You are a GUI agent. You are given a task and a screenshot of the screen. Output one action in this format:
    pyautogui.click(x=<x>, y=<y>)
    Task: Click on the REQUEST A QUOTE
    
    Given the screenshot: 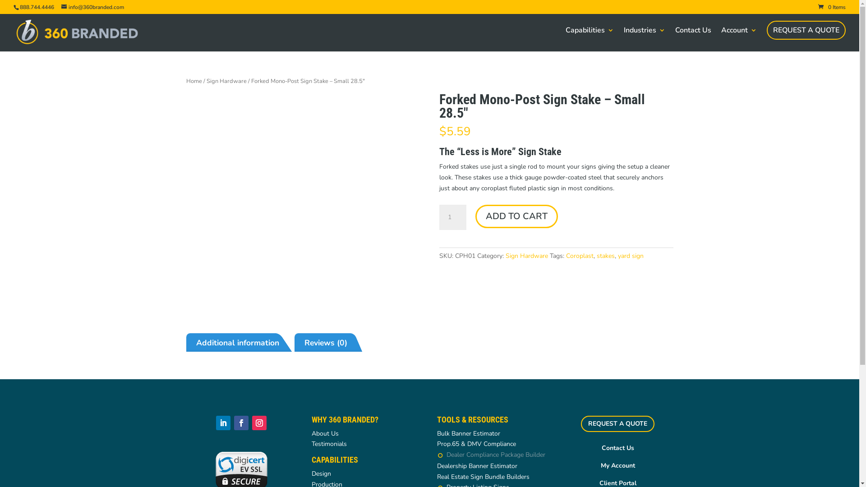 What is the action you would take?
    pyautogui.click(x=618, y=424)
    